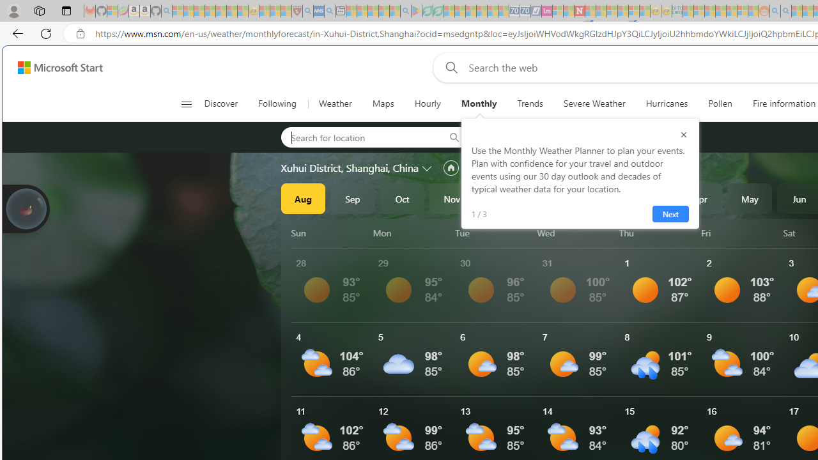  What do you see at coordinates (590, 11) in the screenshot?
I see `Trusted Community Engagement and Contributions | Guidelines` at bounding box center [590, 11].